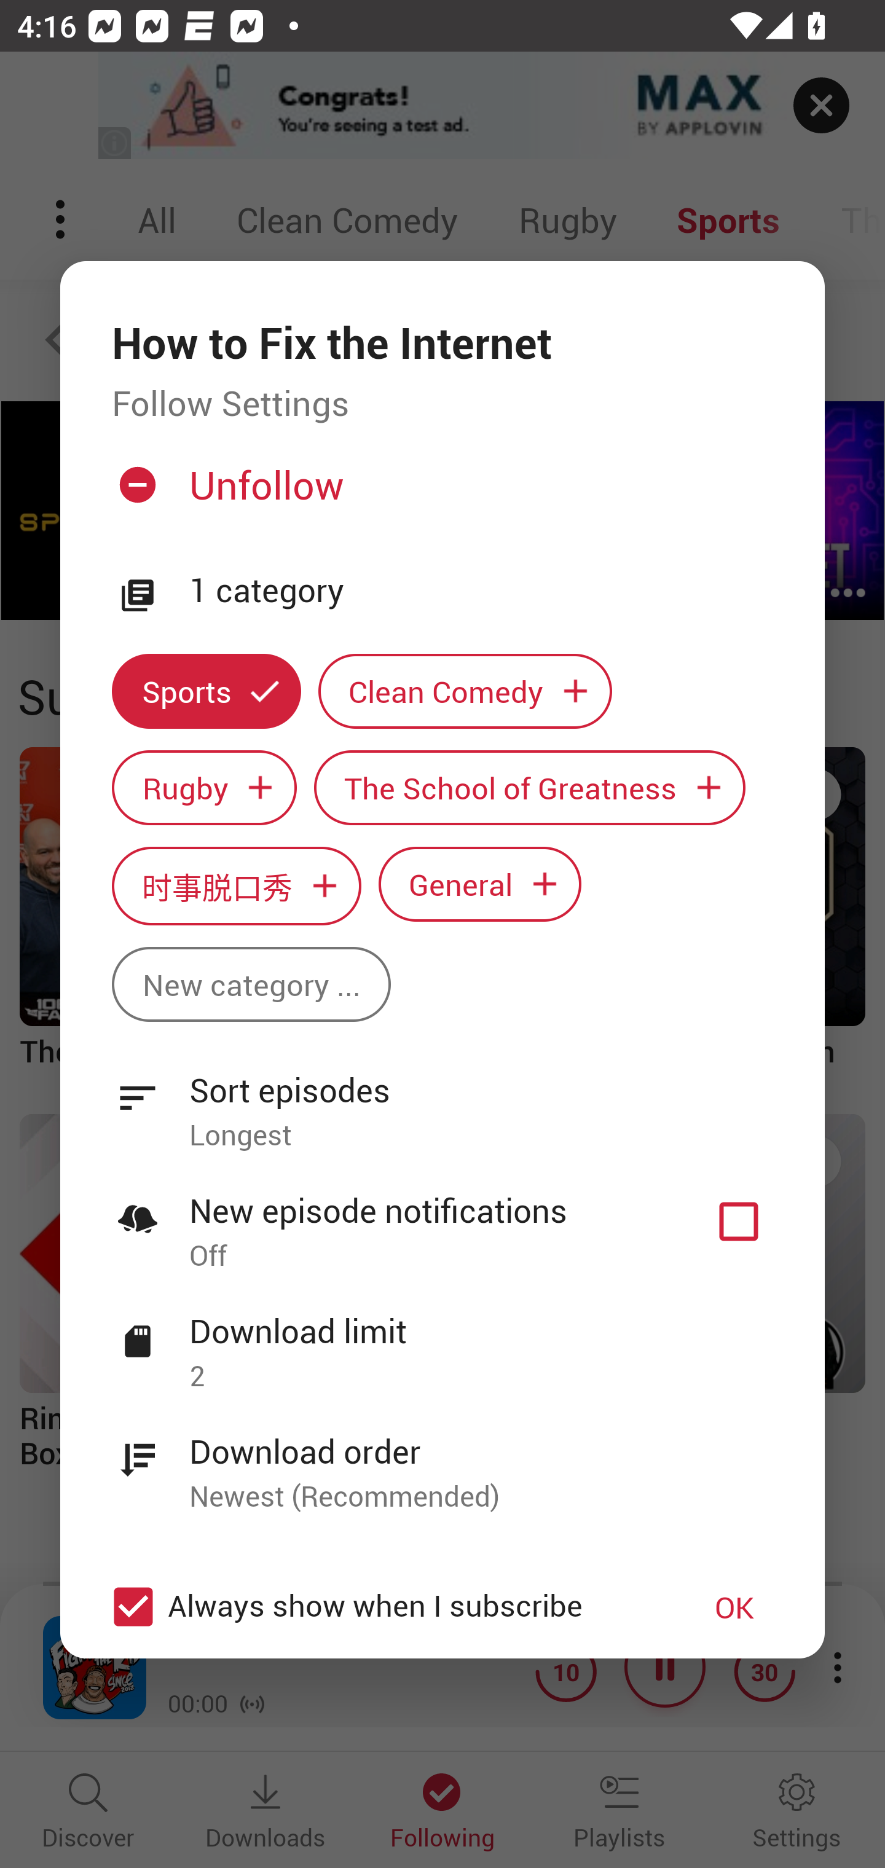  I want to click on Always show when I subscribe, so click(382, 1607).